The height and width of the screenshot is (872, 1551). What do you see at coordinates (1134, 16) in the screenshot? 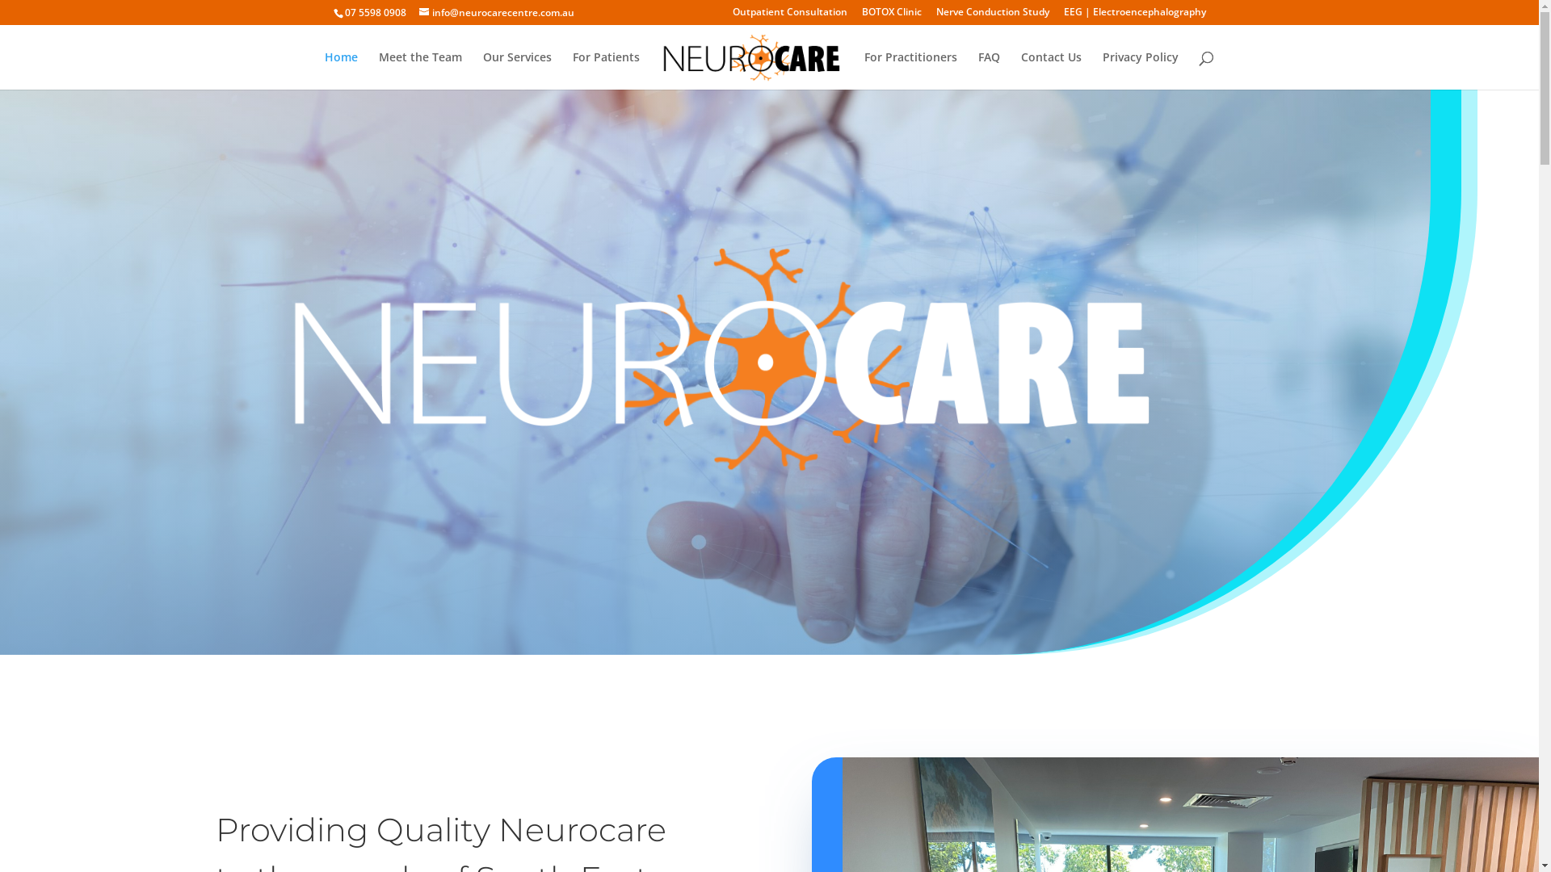
I see `EEG | Electroencephalography` at bounding box center [1134, 16].